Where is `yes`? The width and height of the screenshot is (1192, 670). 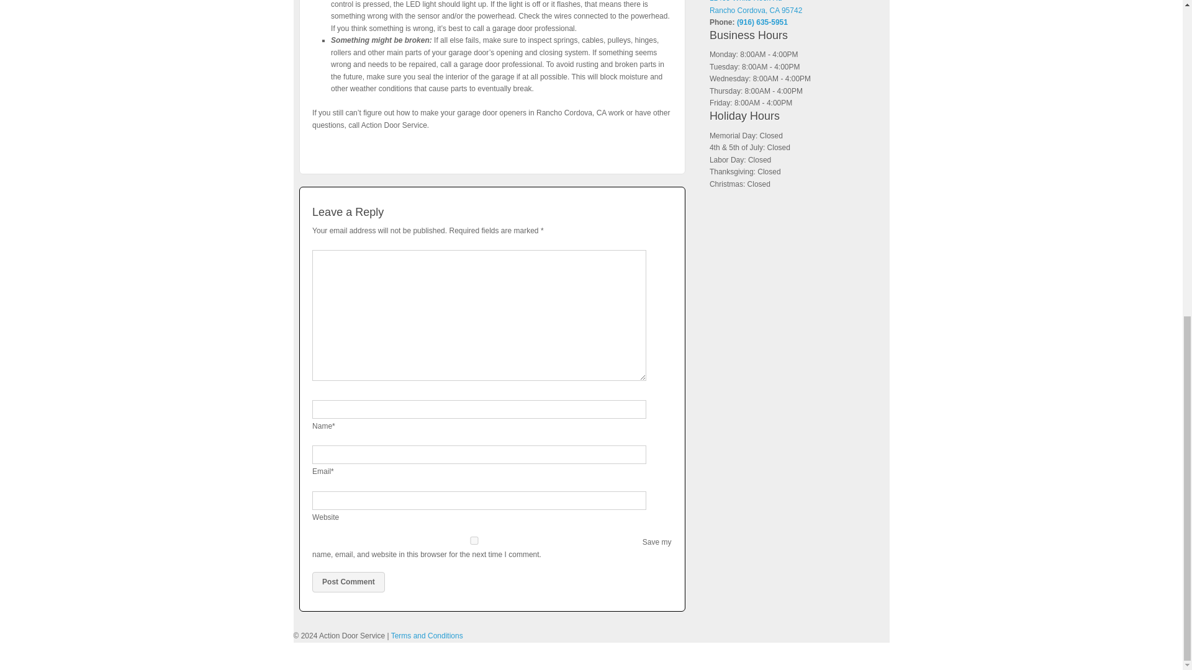
yes is located at coordinates (474, 541).